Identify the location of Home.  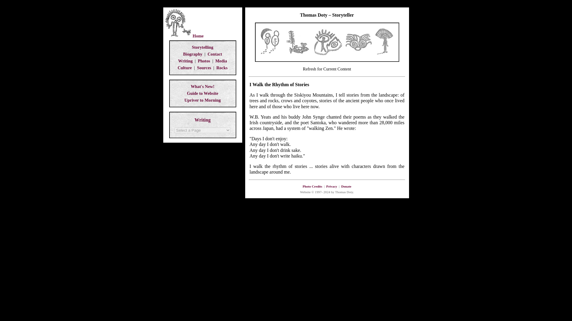
(198, 36).